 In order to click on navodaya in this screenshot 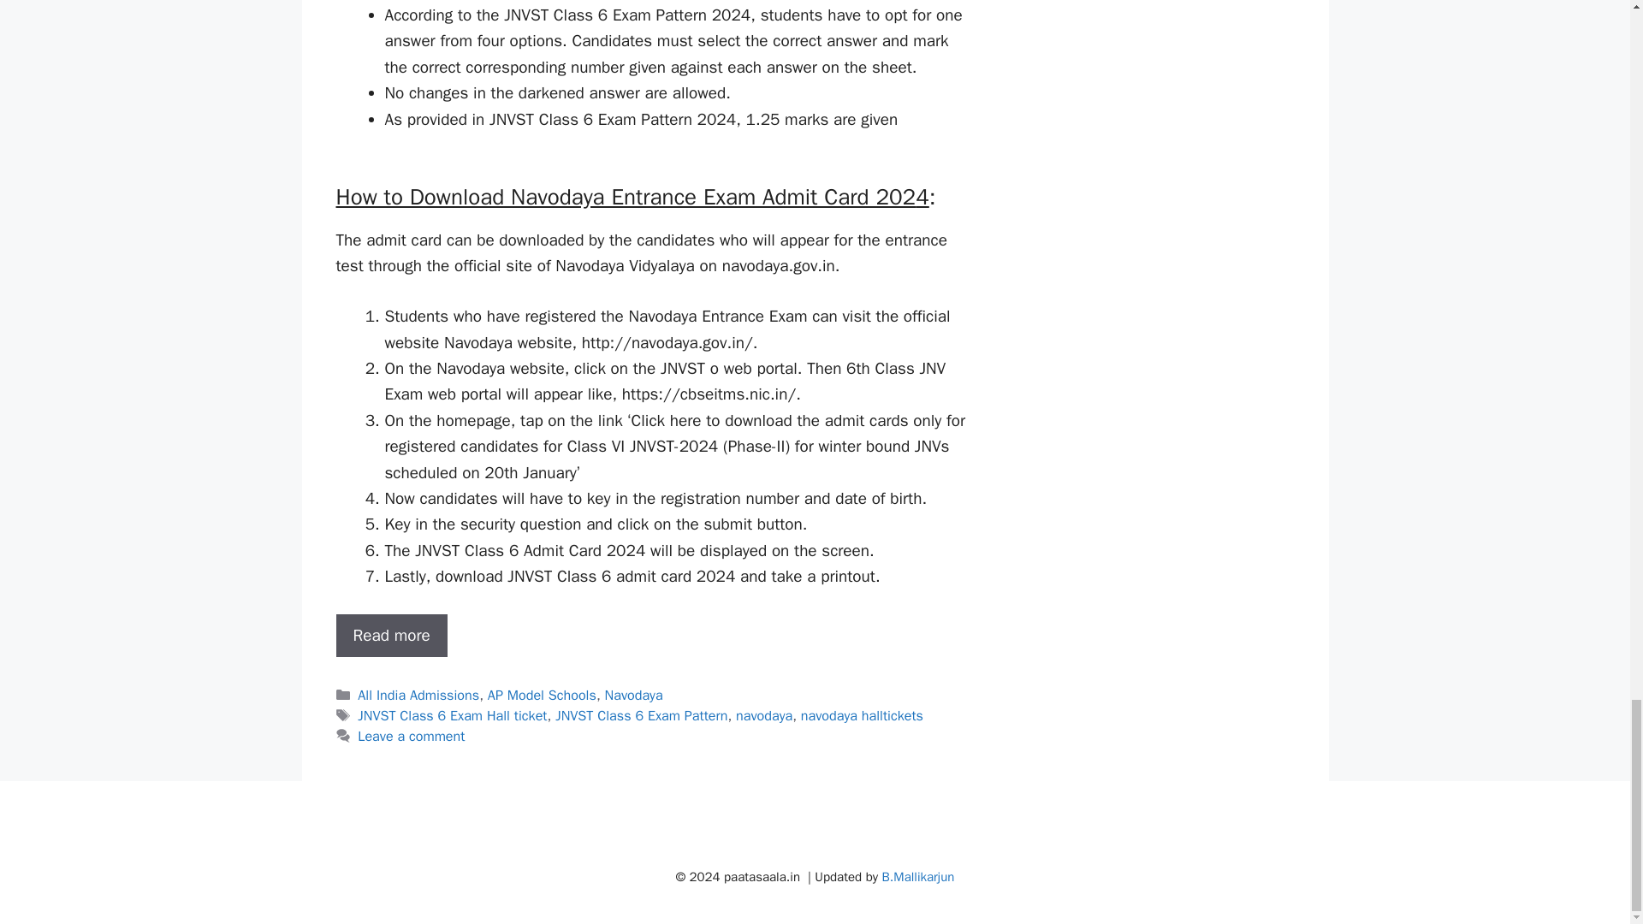, I will do `click(763, 715)`.